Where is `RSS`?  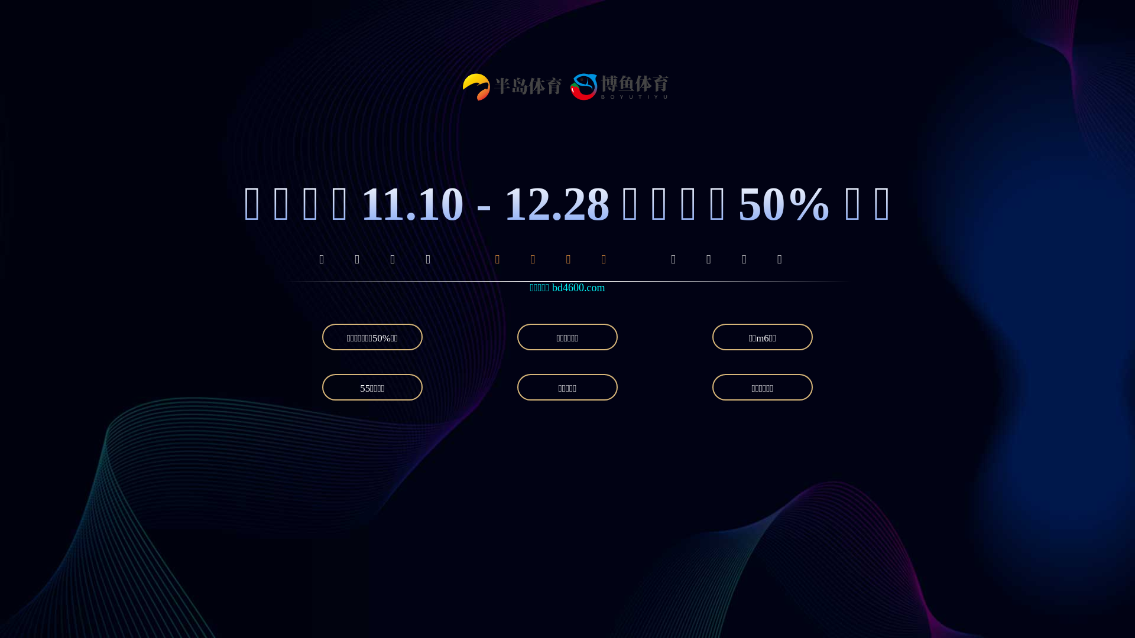 RSS is located at coordinates (865, 19).